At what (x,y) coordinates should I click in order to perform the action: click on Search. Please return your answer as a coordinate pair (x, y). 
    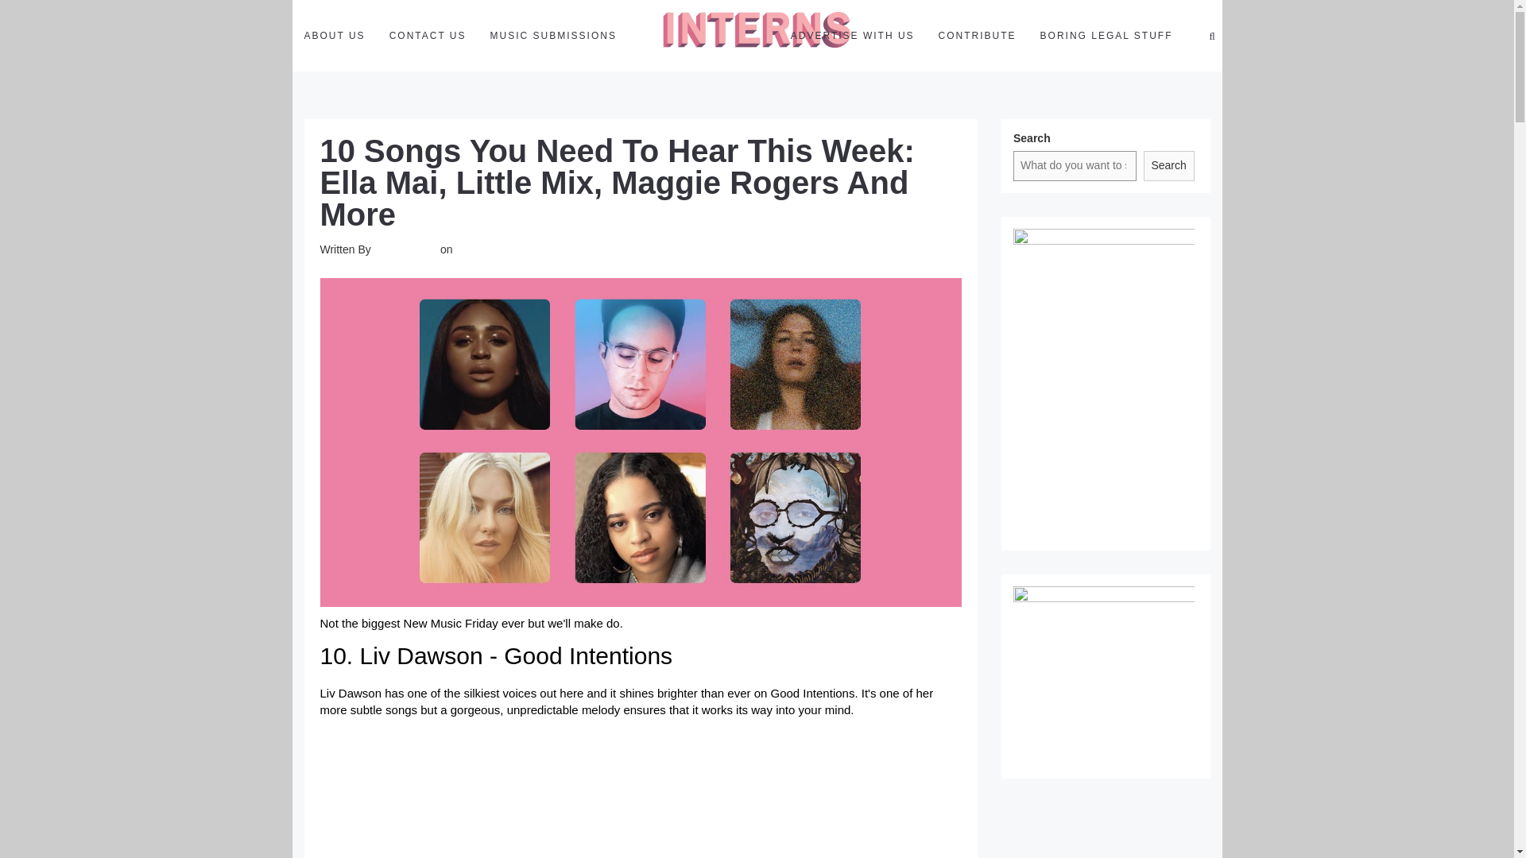
    Looking at the image, I should click on (1168, 165).